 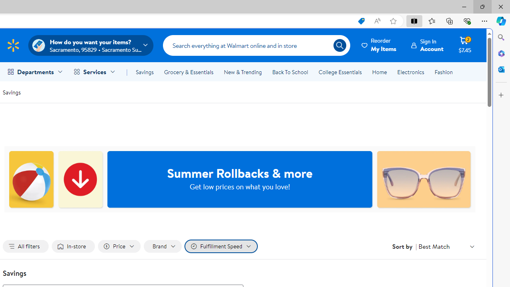 I want to click on College Essentials, so click(x=339, y=72).